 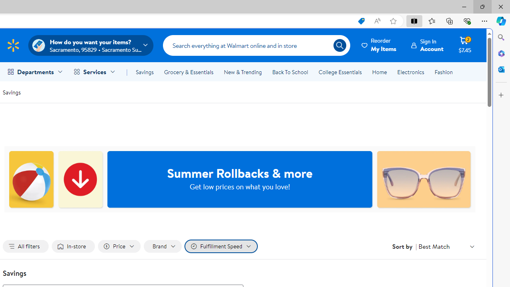 I want to click on College Essentials, so click(x=339, y=72).